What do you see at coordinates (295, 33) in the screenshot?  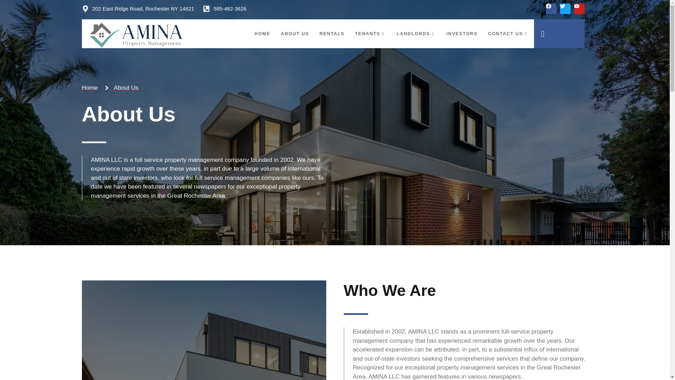 I see `ABOUT US` at bounding box center [295, 33].